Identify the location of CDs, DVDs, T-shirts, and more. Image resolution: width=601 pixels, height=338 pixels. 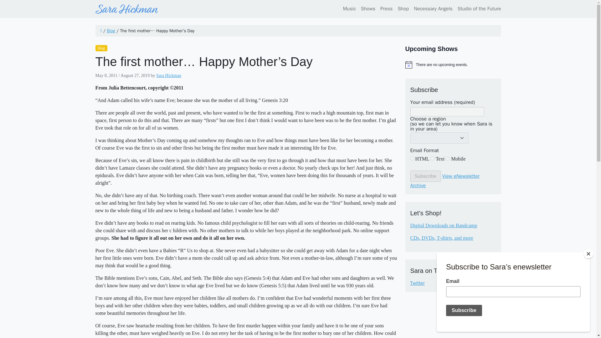
(441, 238).